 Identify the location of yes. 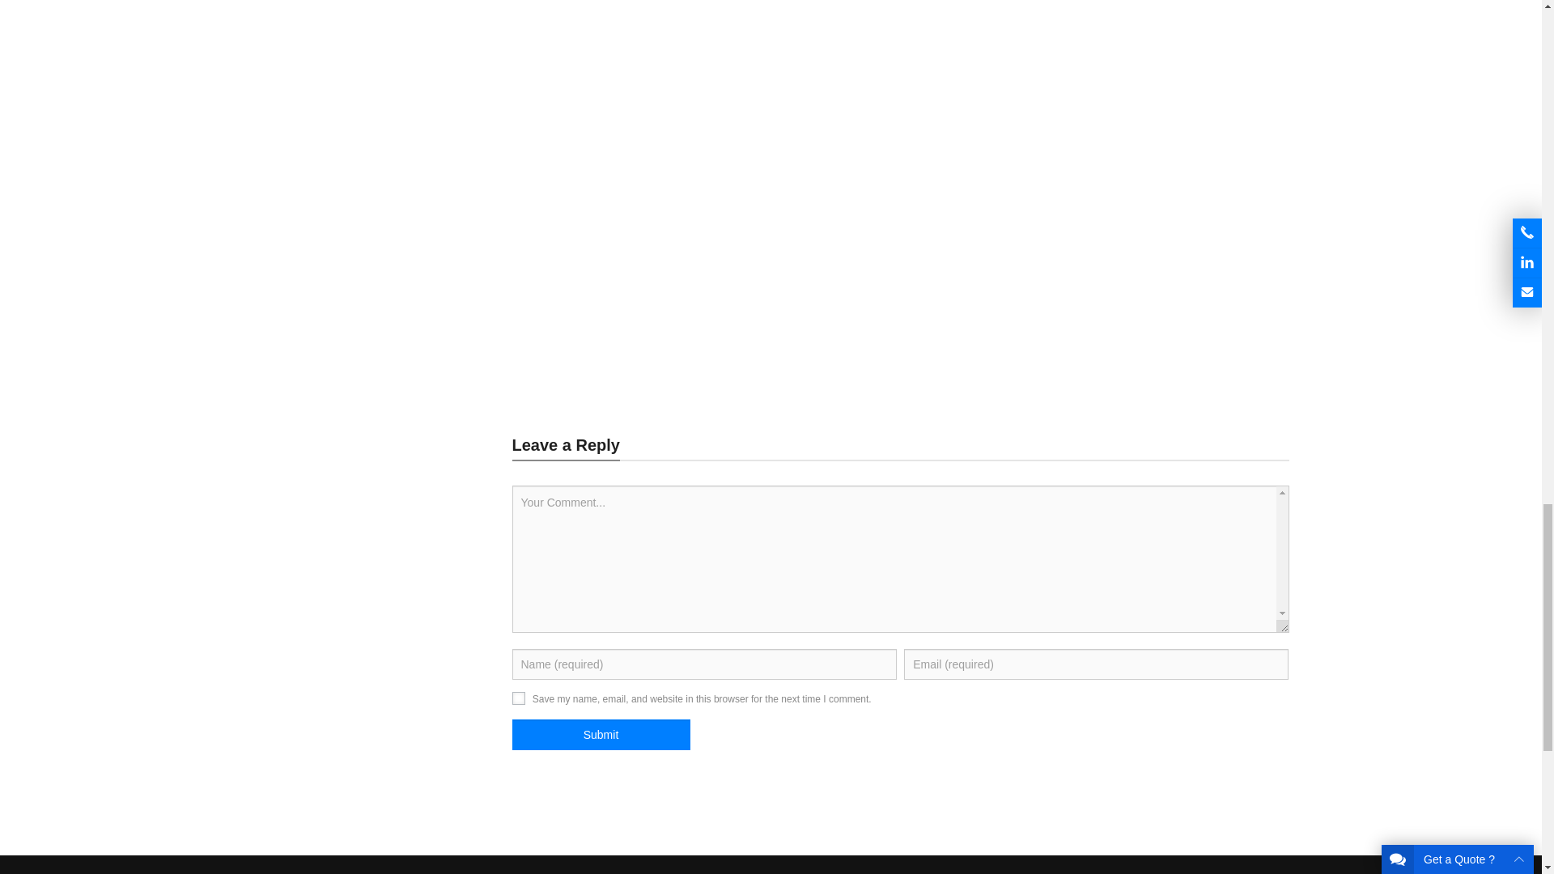
(518, 698).